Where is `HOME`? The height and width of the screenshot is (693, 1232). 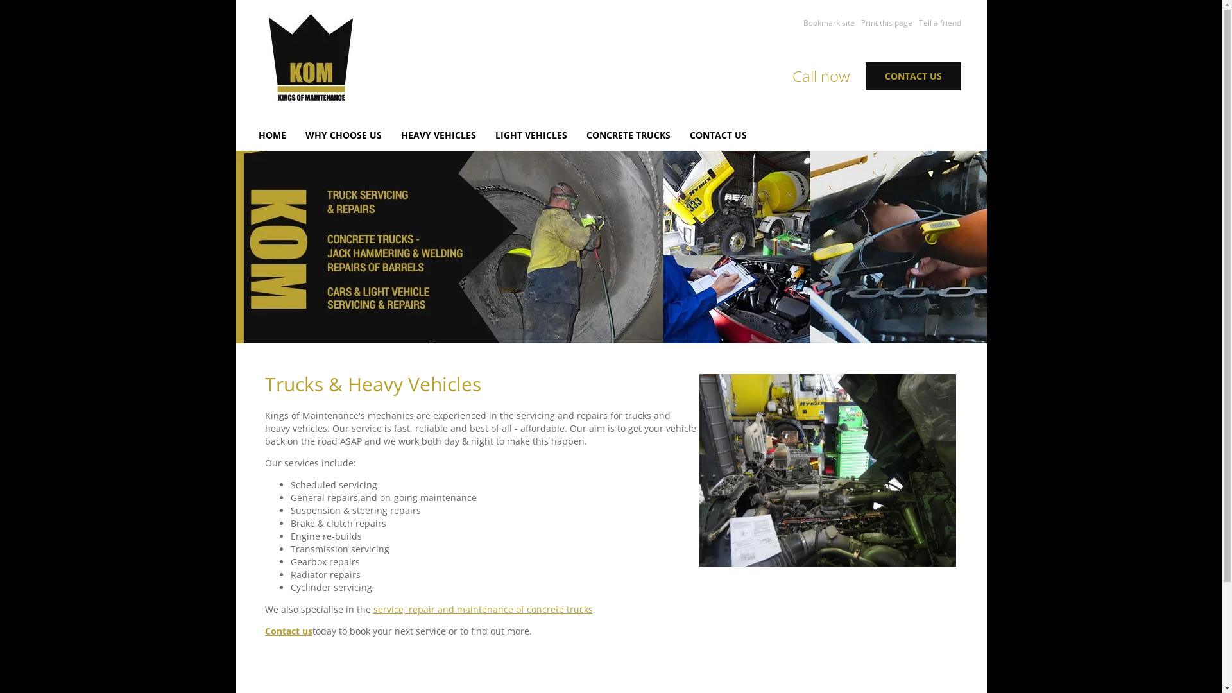
HOME is located at coordinates (272, 135).